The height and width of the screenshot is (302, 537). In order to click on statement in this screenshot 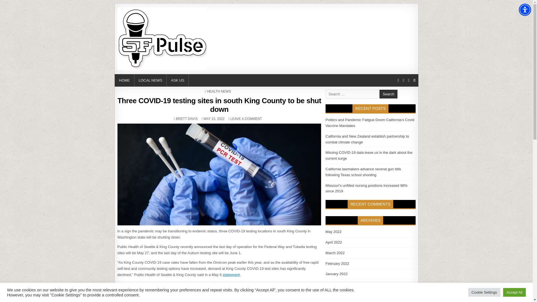, I will do `click(388, 94)`.